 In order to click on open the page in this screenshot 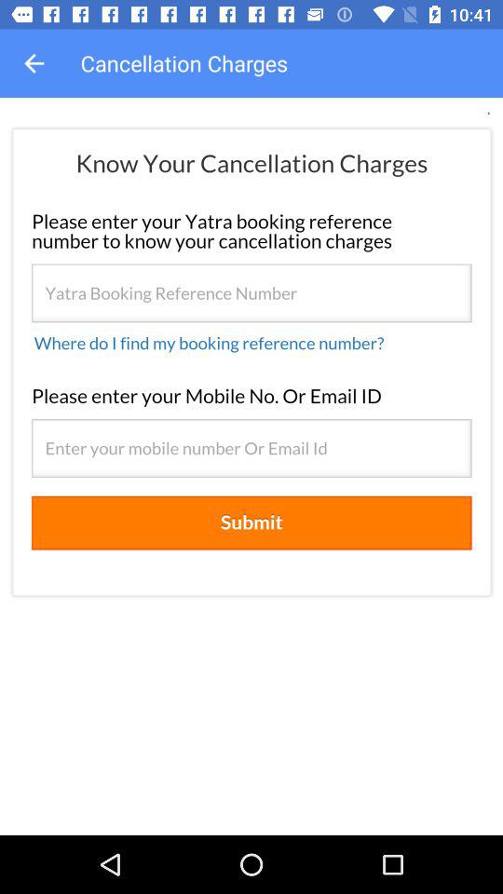, I will do `click(251, 467)`.